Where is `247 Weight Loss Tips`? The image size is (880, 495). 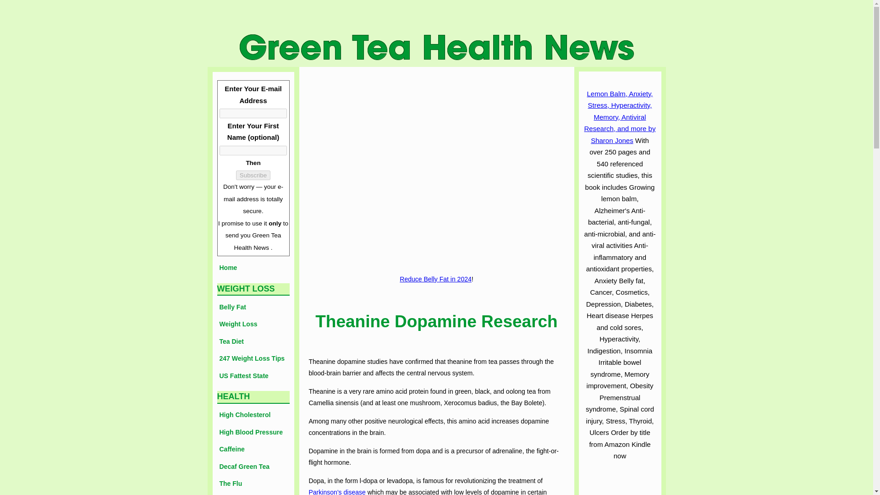
247 Weight Loss Tips is located at coordinates (253, 358).